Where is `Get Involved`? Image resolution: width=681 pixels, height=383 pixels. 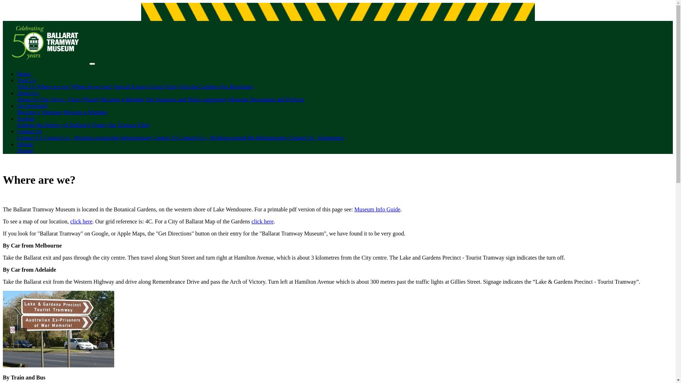
Get Involved is located at coordinates (32, 106).